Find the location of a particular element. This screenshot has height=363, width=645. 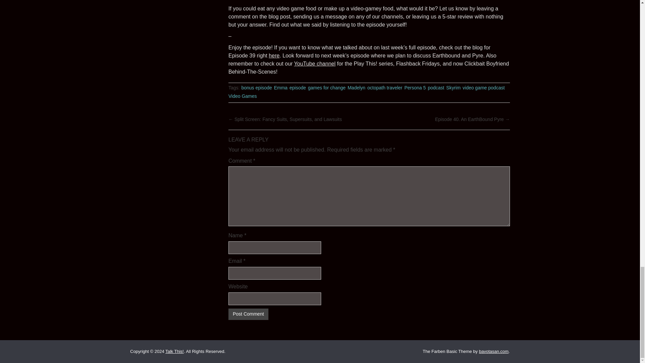

podcast is located at coordinates (436, 88).